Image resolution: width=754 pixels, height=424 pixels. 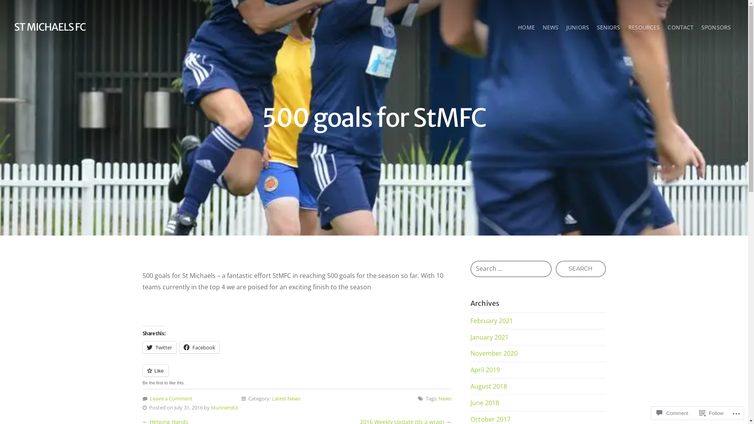 What do you see at coordinates (494, 353) in the screenshot?
I see `November 2020` at bounding box center [494, 353].